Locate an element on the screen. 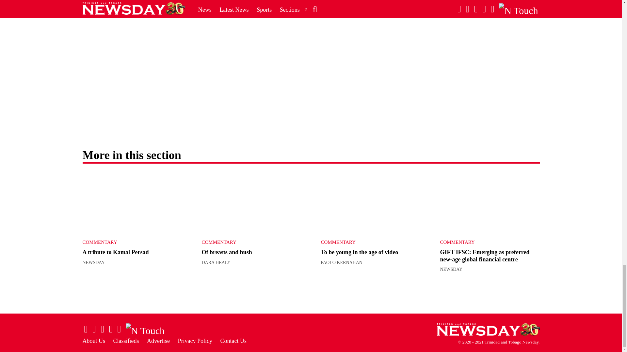 The height and width of the screenshot is (352, 627). A tribute to Kamal Persad is located at coordinates (132, 203).